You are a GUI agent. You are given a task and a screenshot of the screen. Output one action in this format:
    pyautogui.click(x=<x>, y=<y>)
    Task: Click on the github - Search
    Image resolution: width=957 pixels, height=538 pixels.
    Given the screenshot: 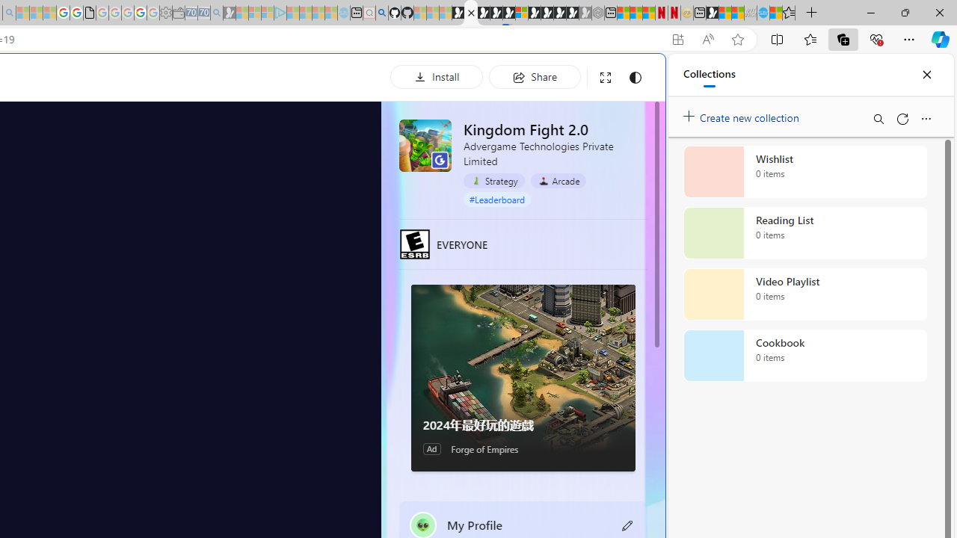 What is the action you would take?
    pyautogui.click(x=381, y=13)
    